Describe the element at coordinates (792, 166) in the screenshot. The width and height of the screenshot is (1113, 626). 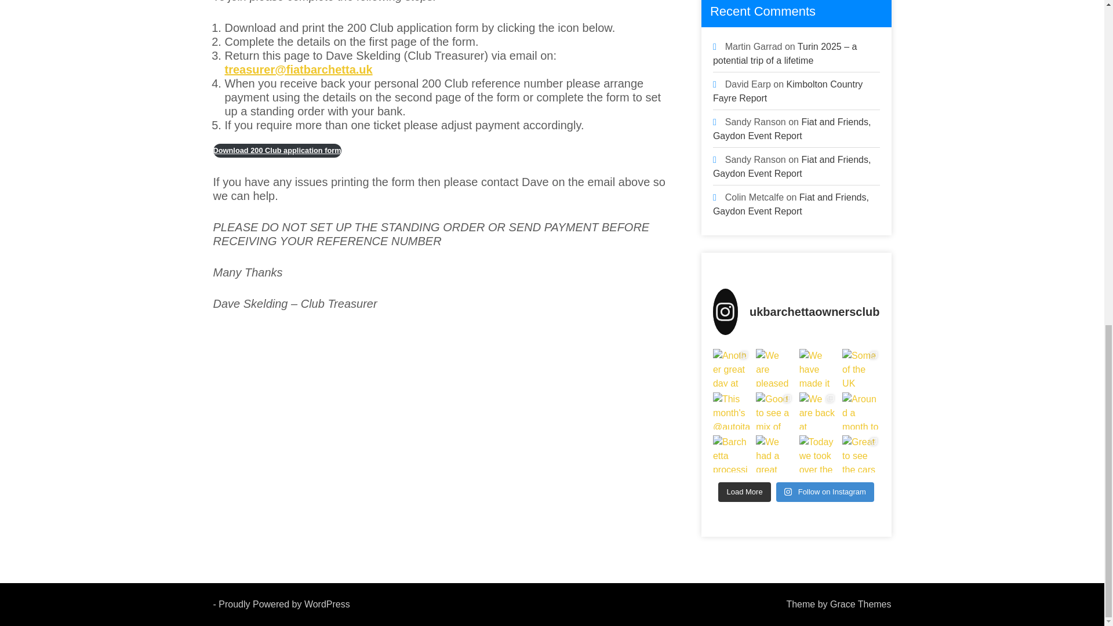
I see `Fiat and Friends, Gaydon Event Report` at that location.